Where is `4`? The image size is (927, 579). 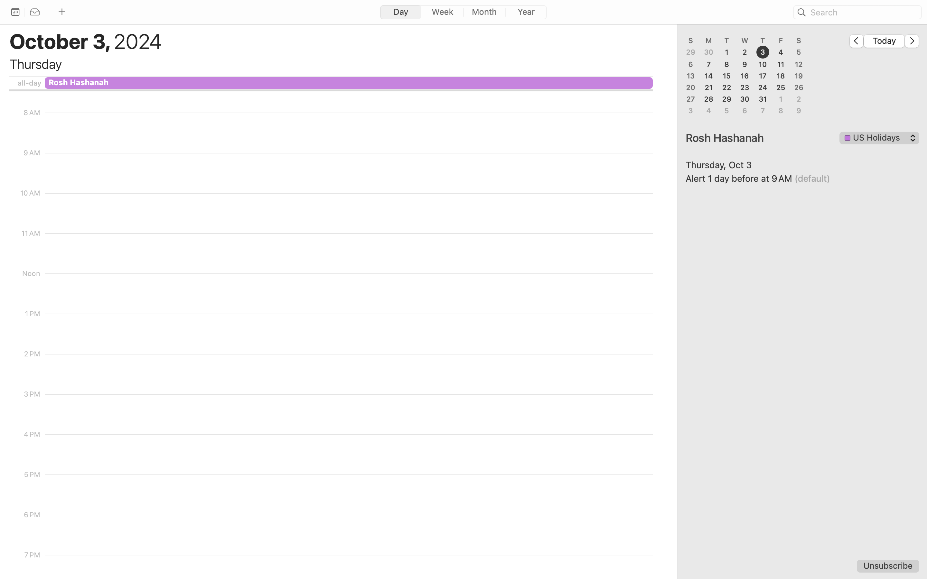 4 is located at coordinates (781, 52).